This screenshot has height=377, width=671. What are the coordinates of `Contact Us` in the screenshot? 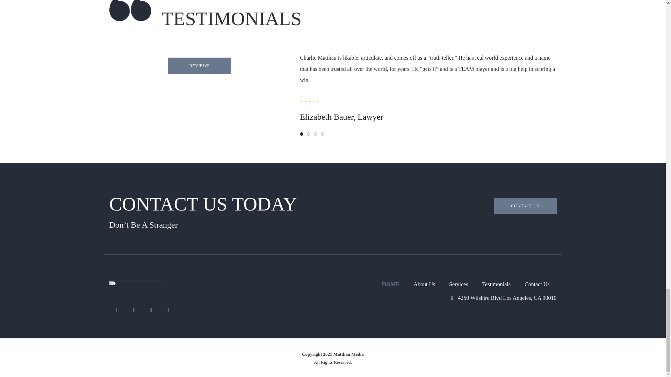 It's located at (525, 206).